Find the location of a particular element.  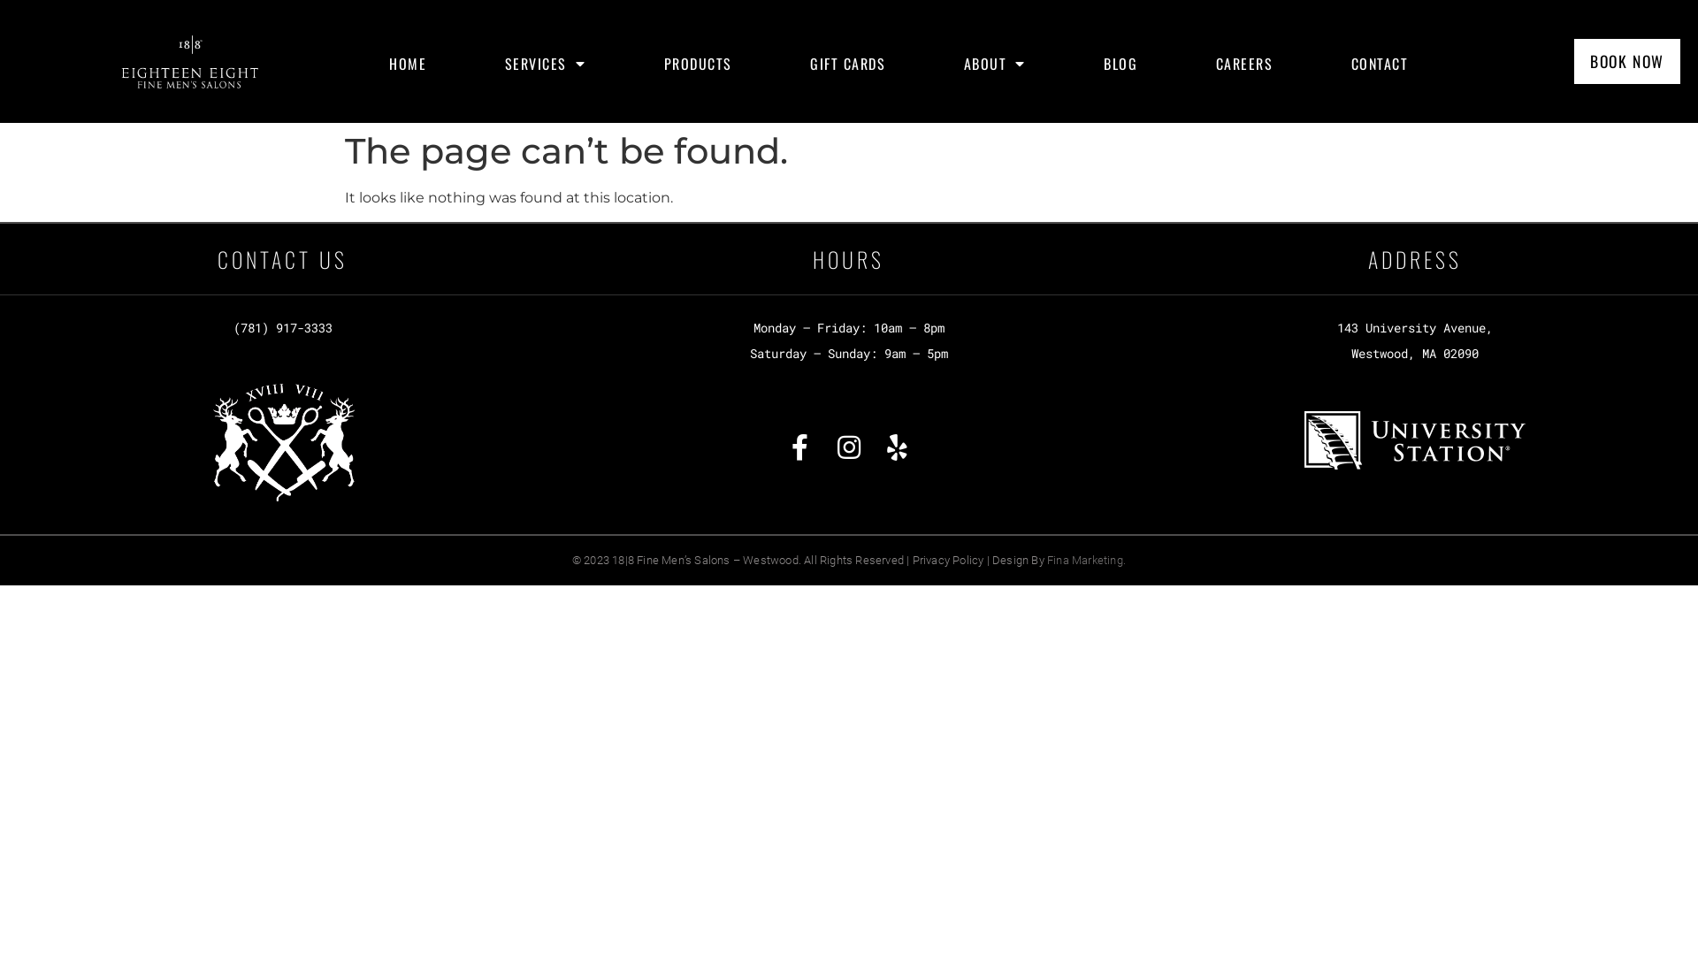

Fina Marketing. is located at coordinates (1086, 561).